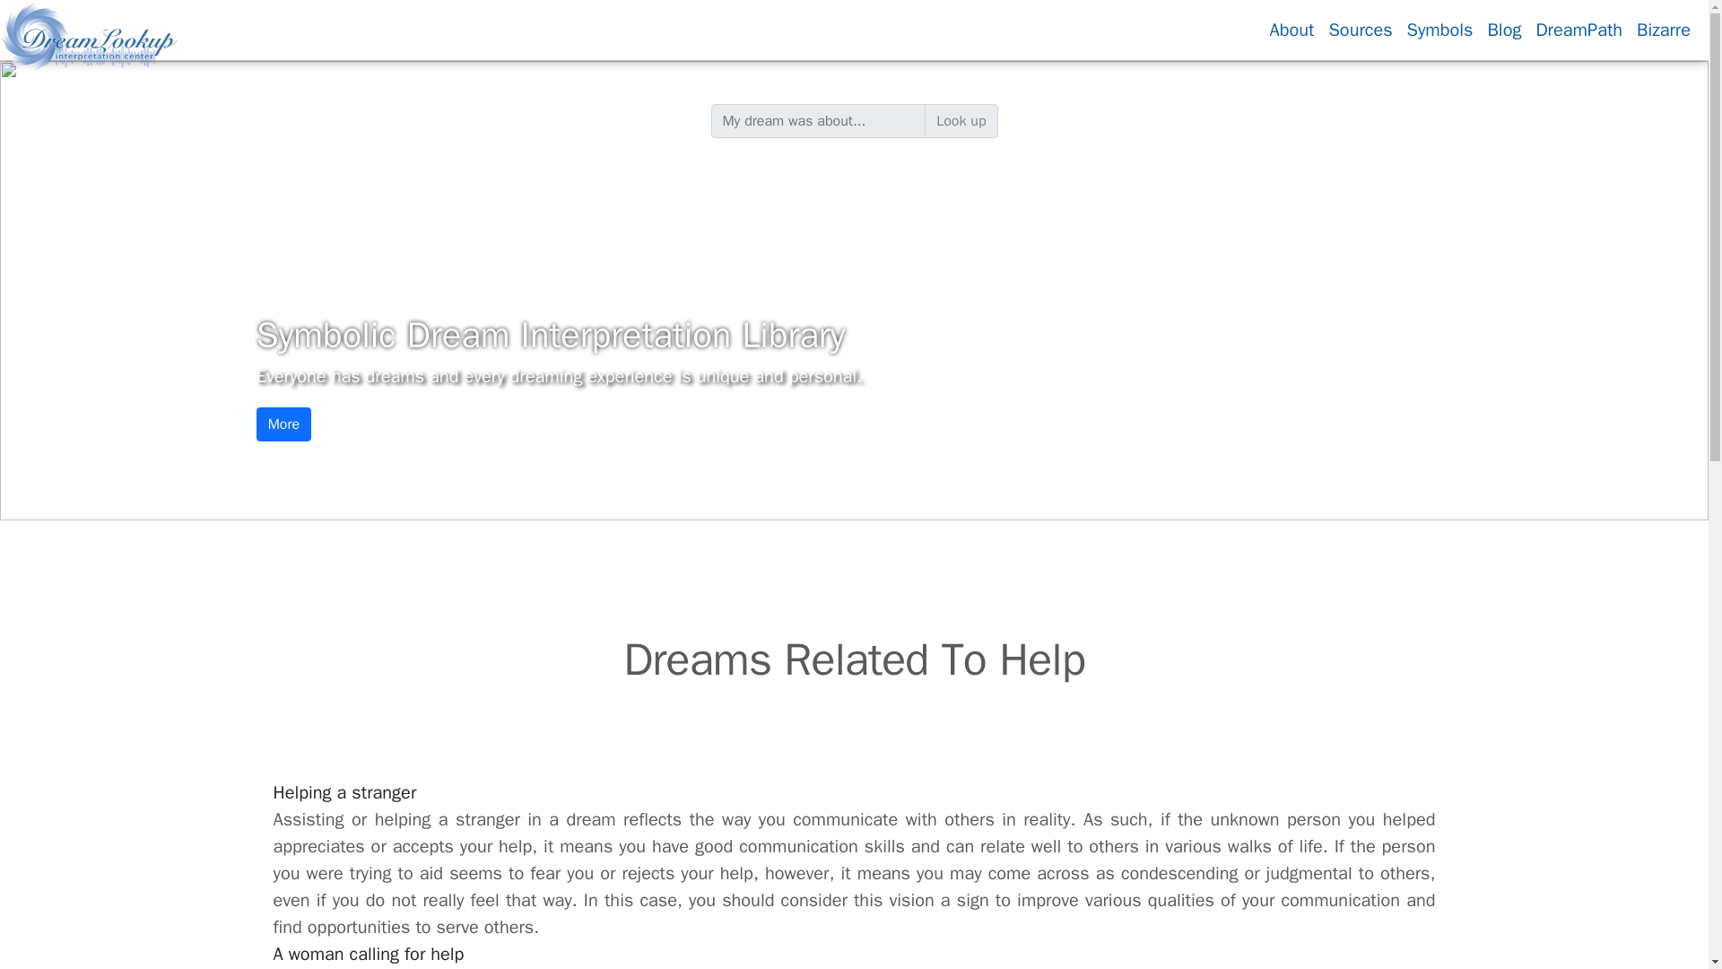 Image resolution: width=1722 pixels, height=969 pixels. I want to click on Symbols, so click(1440, 29).